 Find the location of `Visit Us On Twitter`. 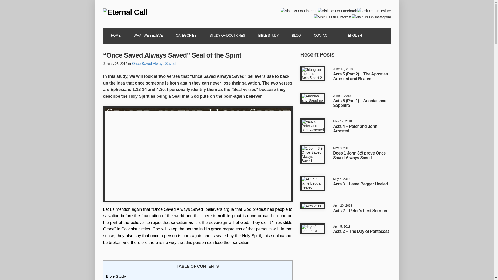

Visit Us On Twitter is located at coordinates (374, 10).